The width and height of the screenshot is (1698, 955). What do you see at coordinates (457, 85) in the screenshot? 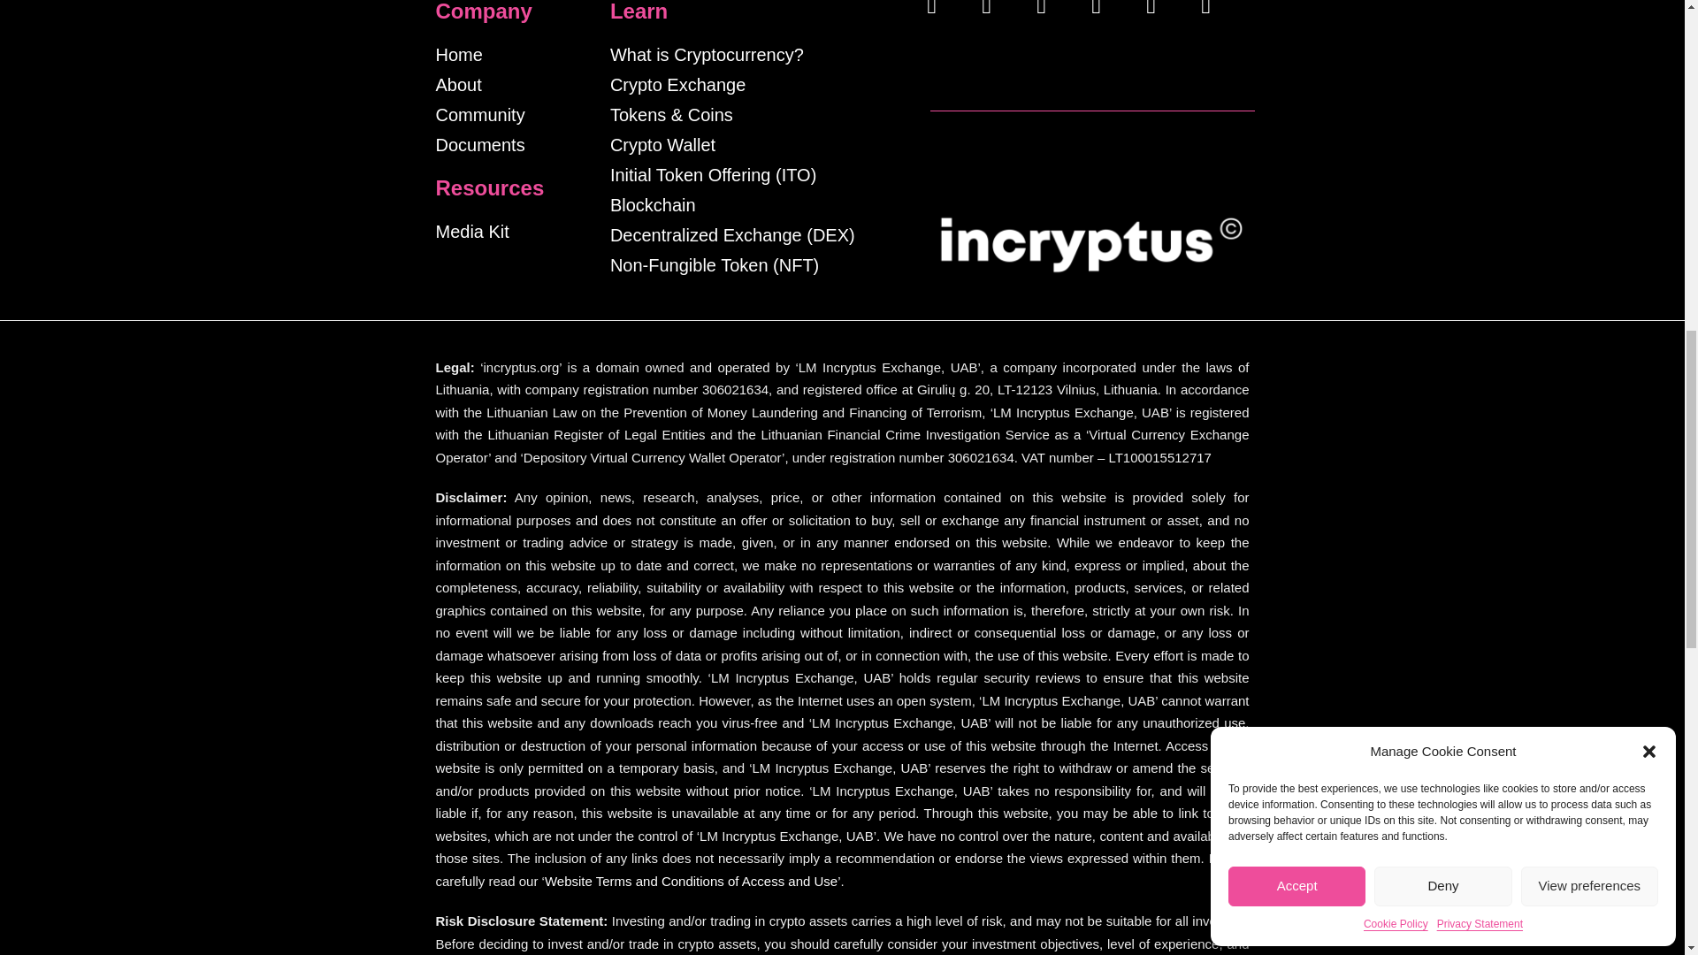
I see `About` at bounding box center [457, 85].